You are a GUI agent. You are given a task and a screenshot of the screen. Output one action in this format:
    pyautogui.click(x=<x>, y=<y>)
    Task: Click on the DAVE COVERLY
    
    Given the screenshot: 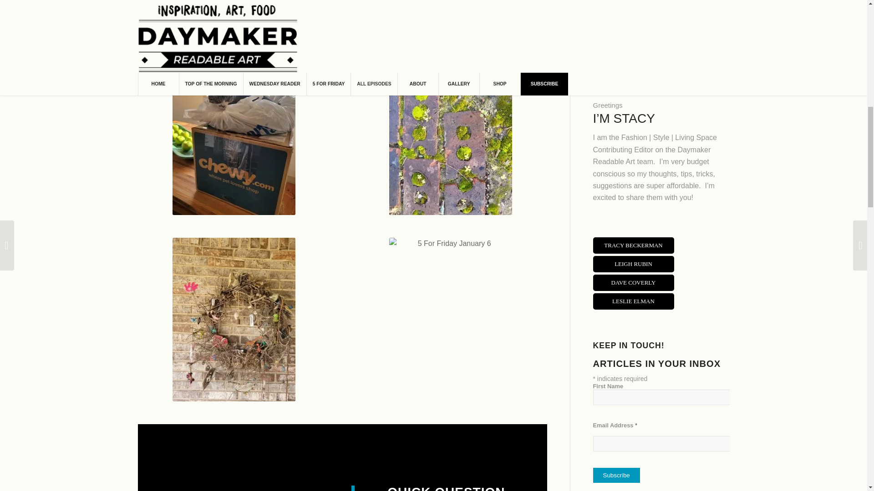 What is the action you would take?
    pyautogui.click(x=633, y=283)
    